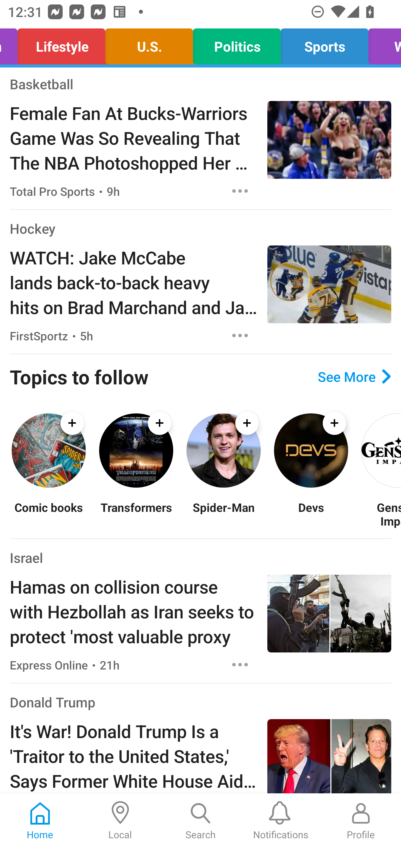  I want to click on Basketball, so click(41, 84).